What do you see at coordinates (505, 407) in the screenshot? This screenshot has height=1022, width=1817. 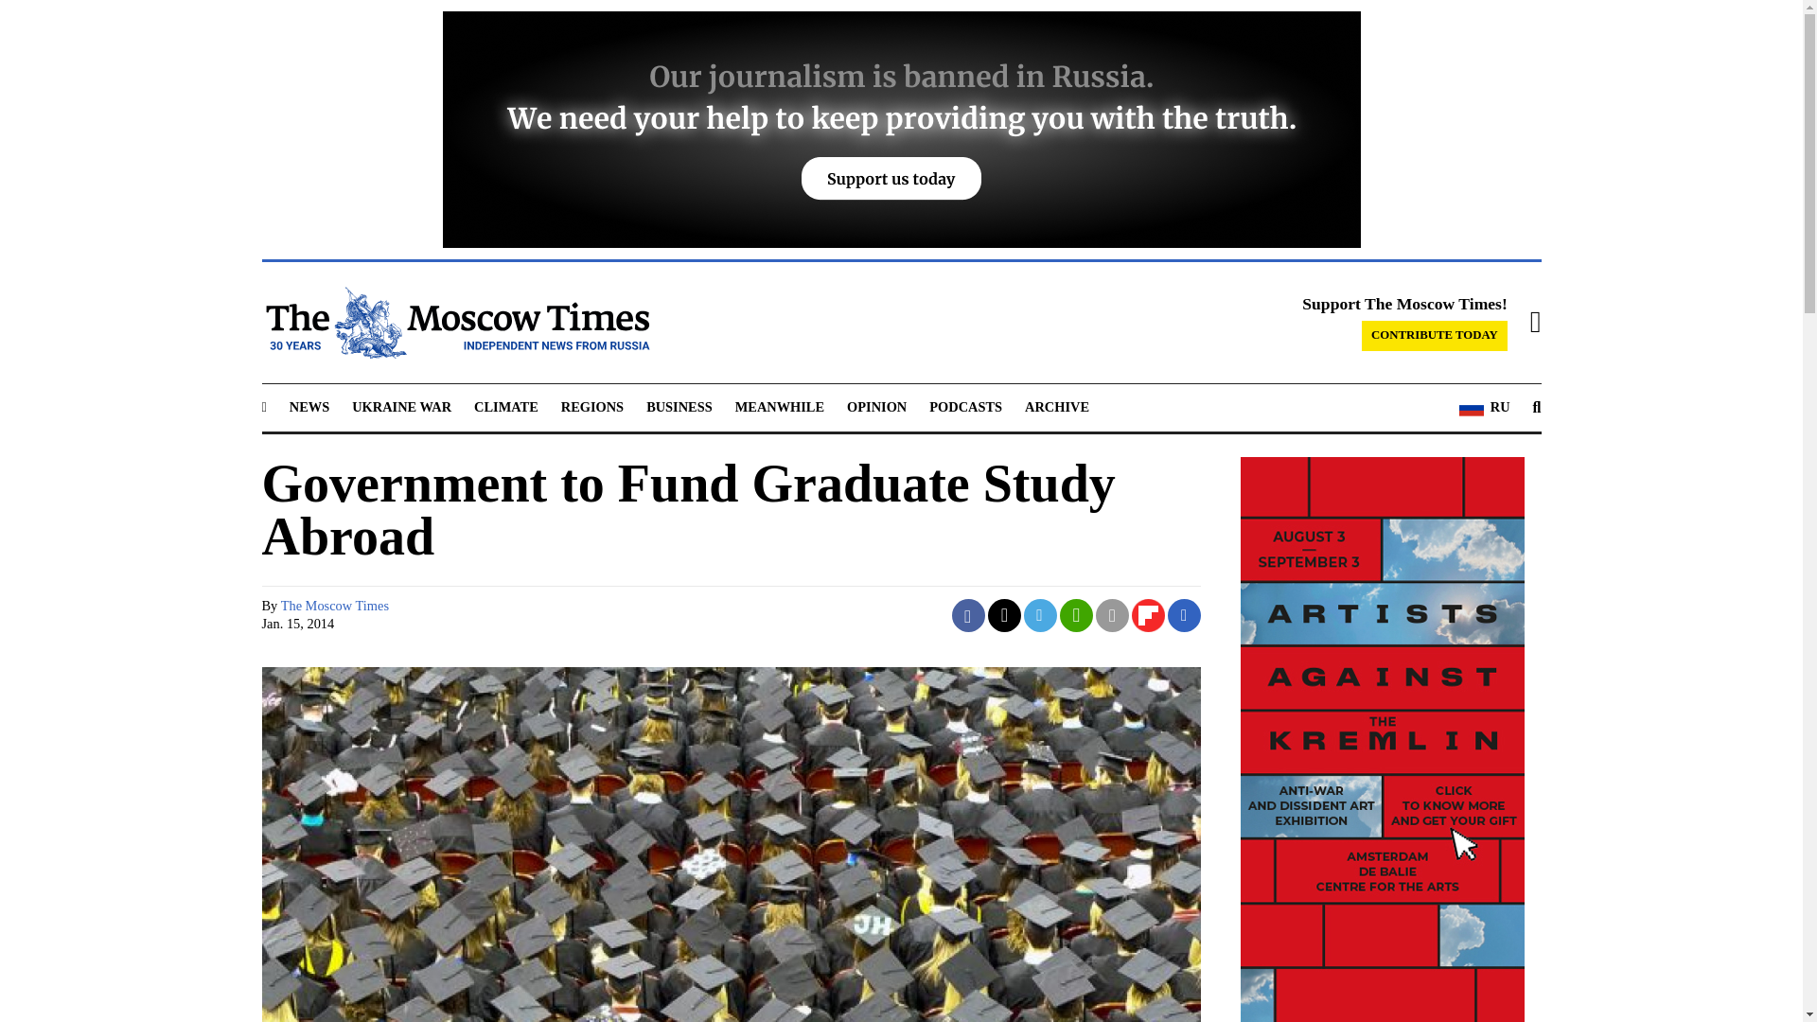 I see `CLIMATE` at bounding box center [505, 407].